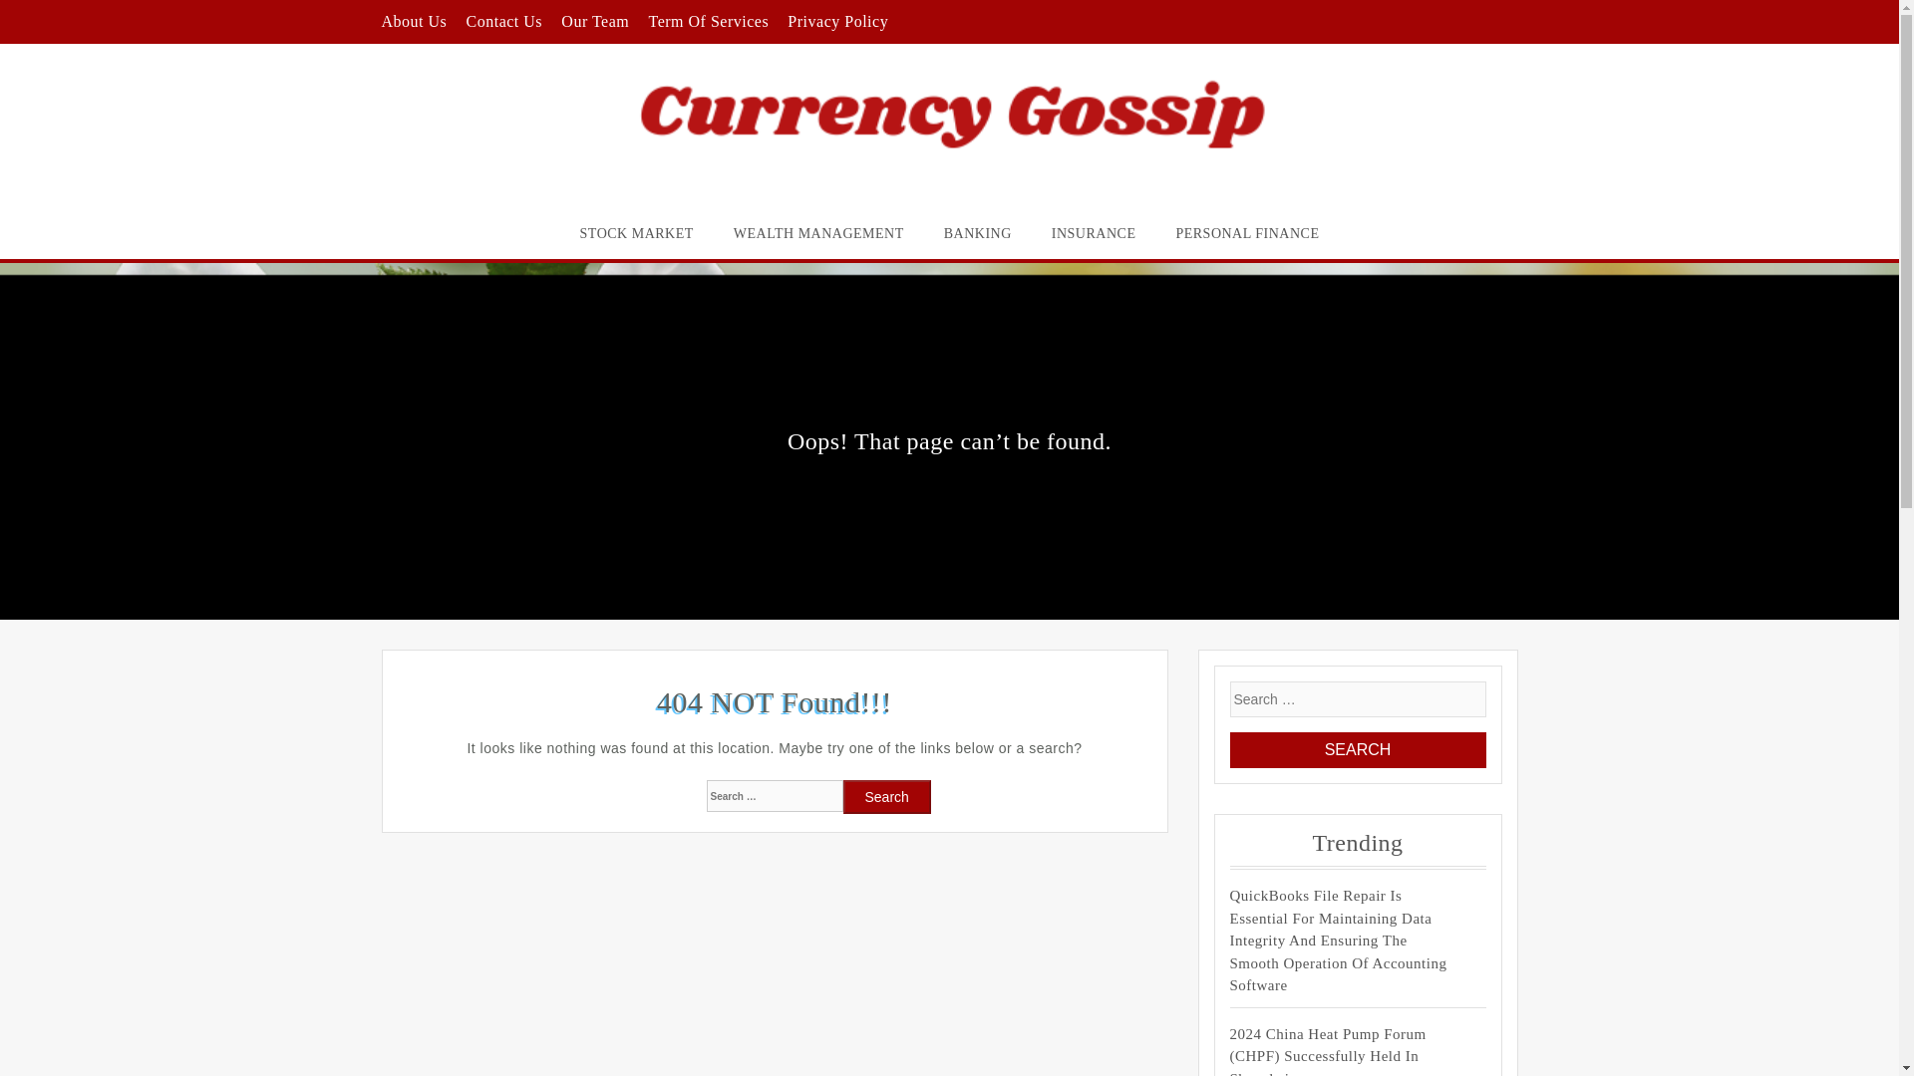  What do you see at coordinates (1358, 750) in the screenshot?
I see `Search` at bounding box center [1358, 750].